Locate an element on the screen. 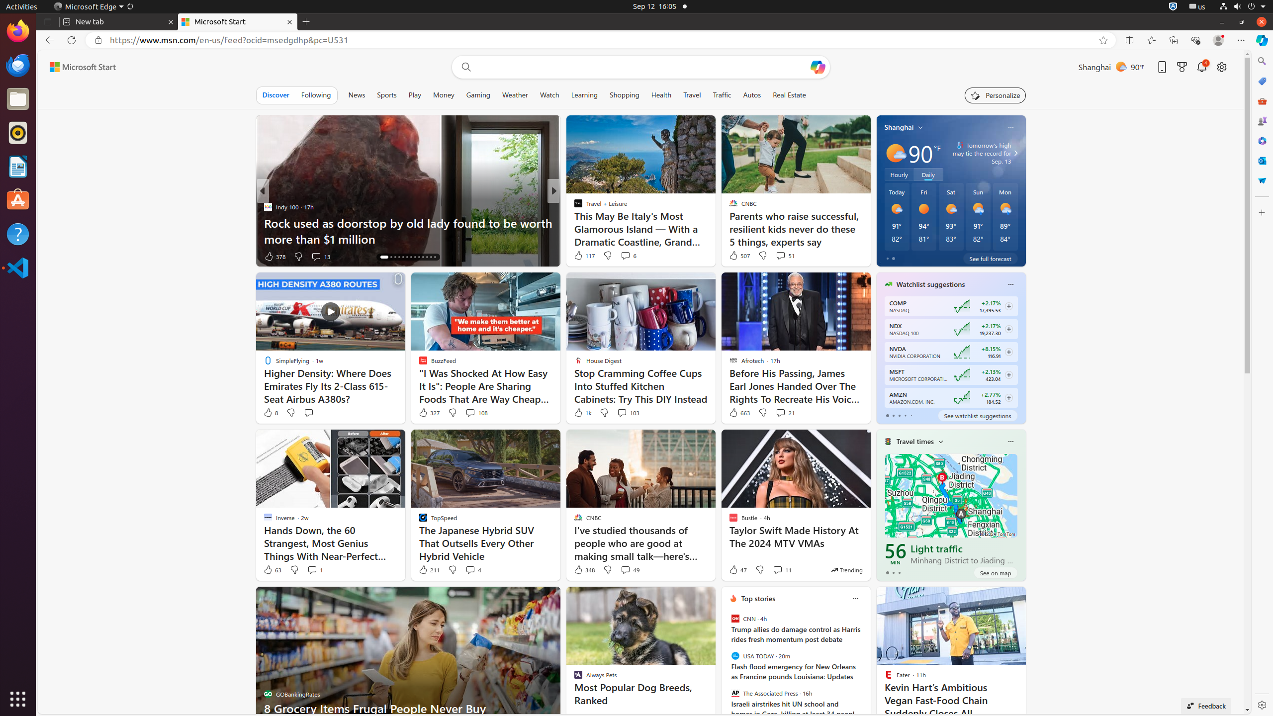 This screenshot has width=1273, height=716. tab-5 is located at coordinates (1753, 641).